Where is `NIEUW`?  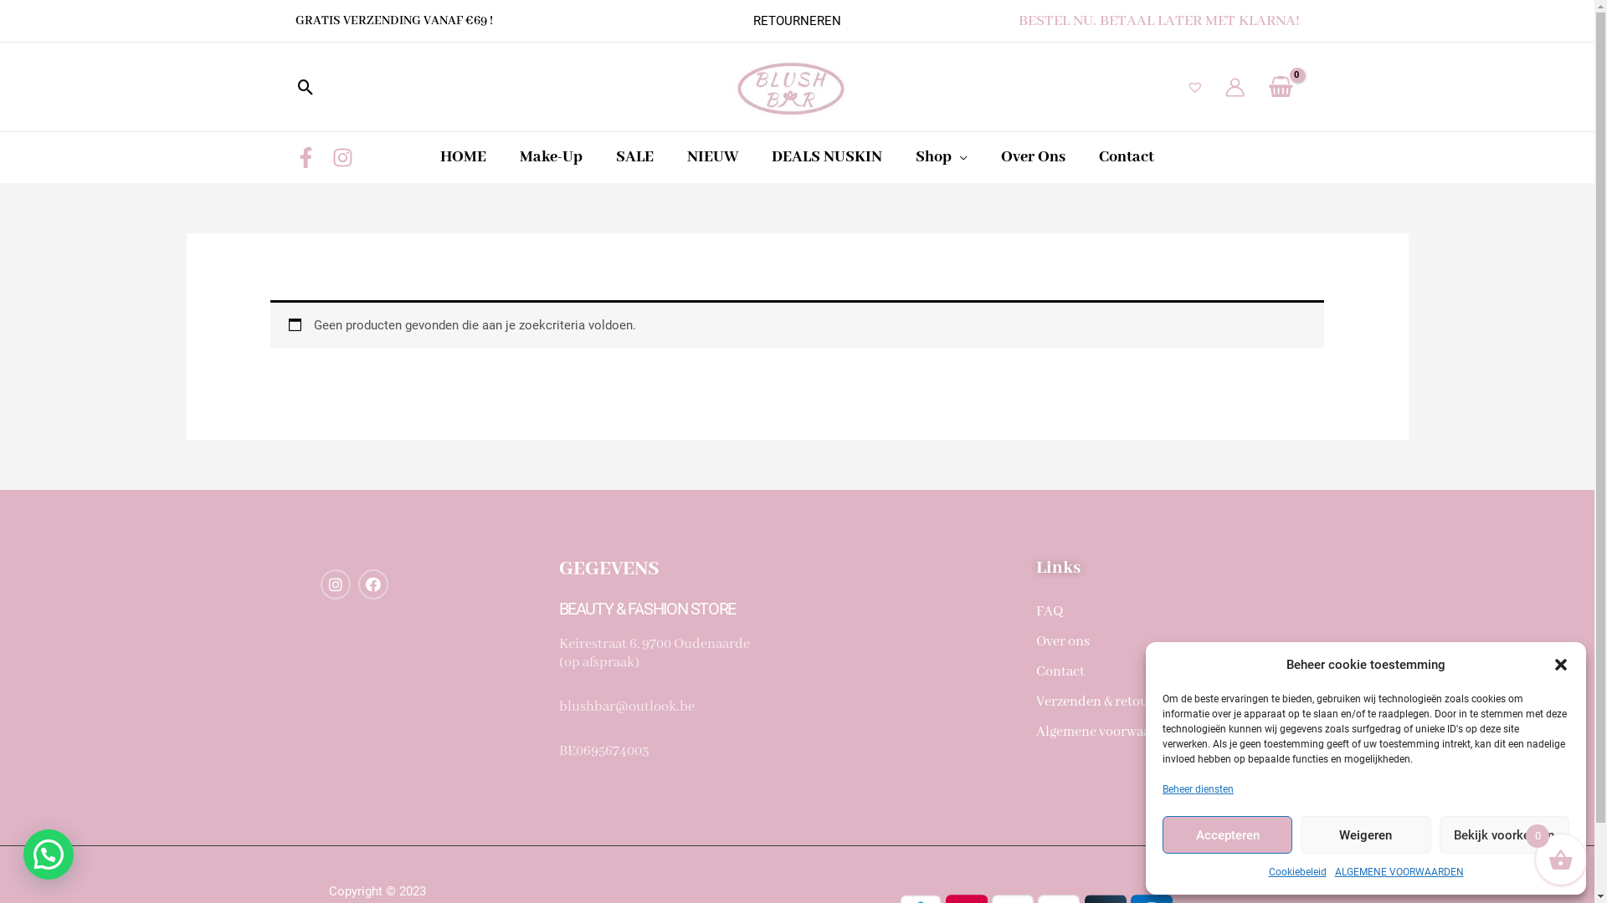
NIEUW is located at coordinates (713, 157).